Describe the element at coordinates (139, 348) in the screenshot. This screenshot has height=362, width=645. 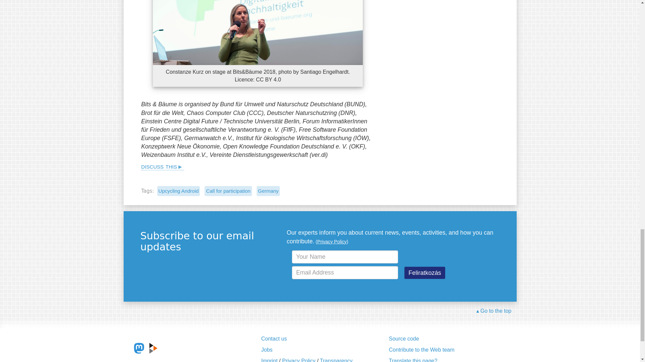
I see `Mastodon` at that location.